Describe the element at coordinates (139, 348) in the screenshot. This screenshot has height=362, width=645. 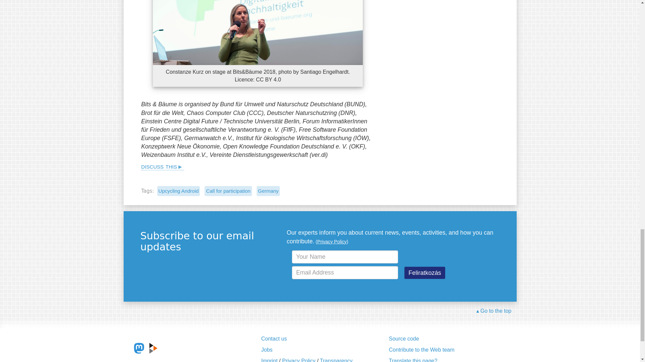
I see `Mastodon` at that location.